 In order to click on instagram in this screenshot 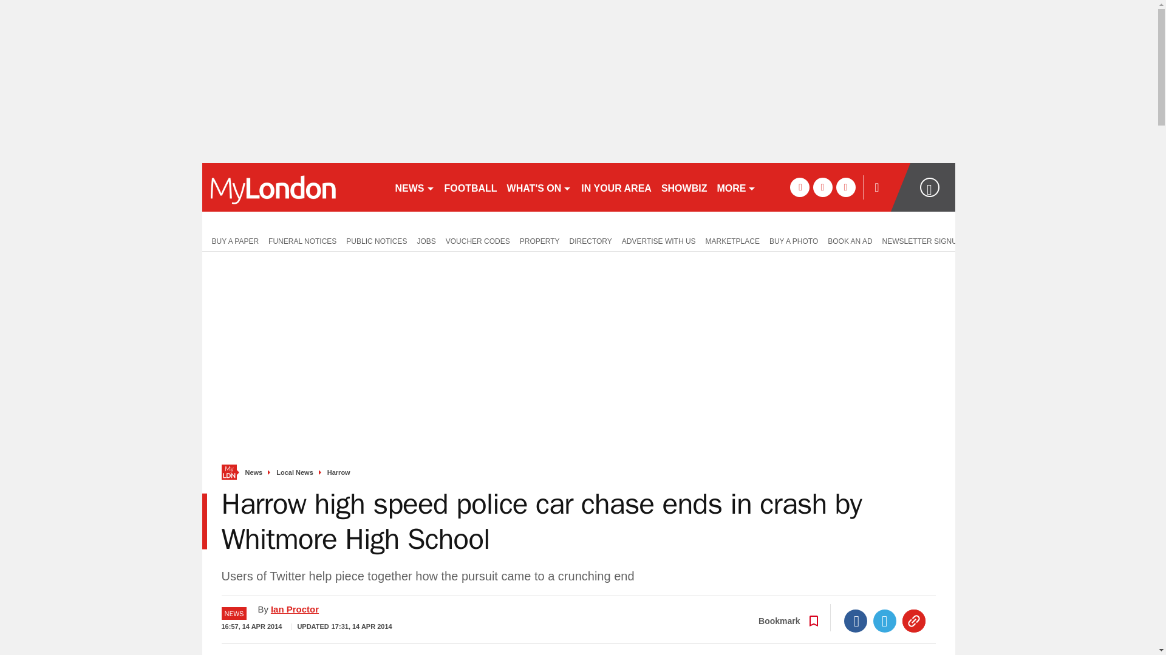, I will do `click(845, 187)`.